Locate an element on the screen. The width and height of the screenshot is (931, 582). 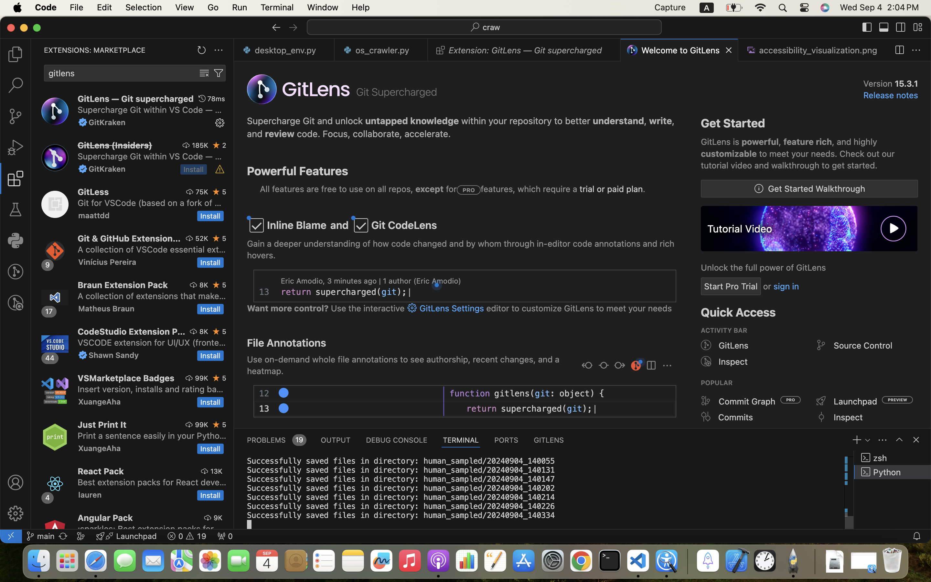
Get Started is located at coordinates (733, 123).